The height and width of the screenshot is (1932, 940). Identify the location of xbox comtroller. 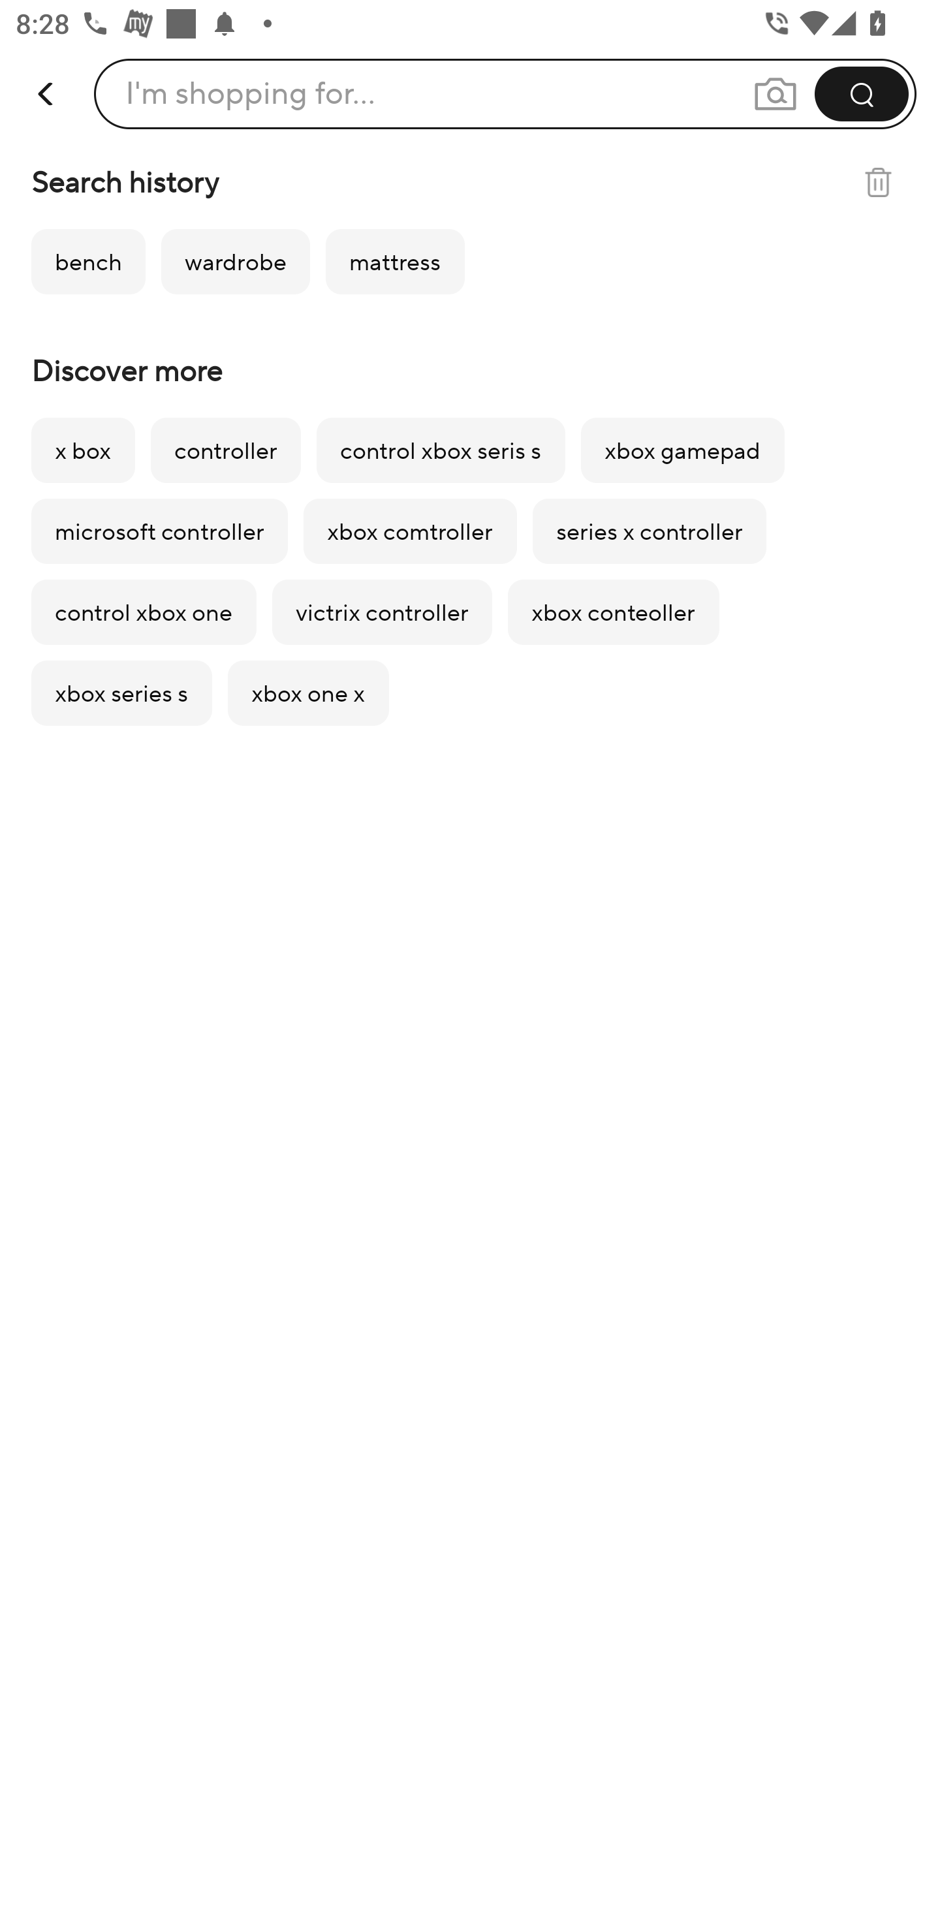
(410, 531).